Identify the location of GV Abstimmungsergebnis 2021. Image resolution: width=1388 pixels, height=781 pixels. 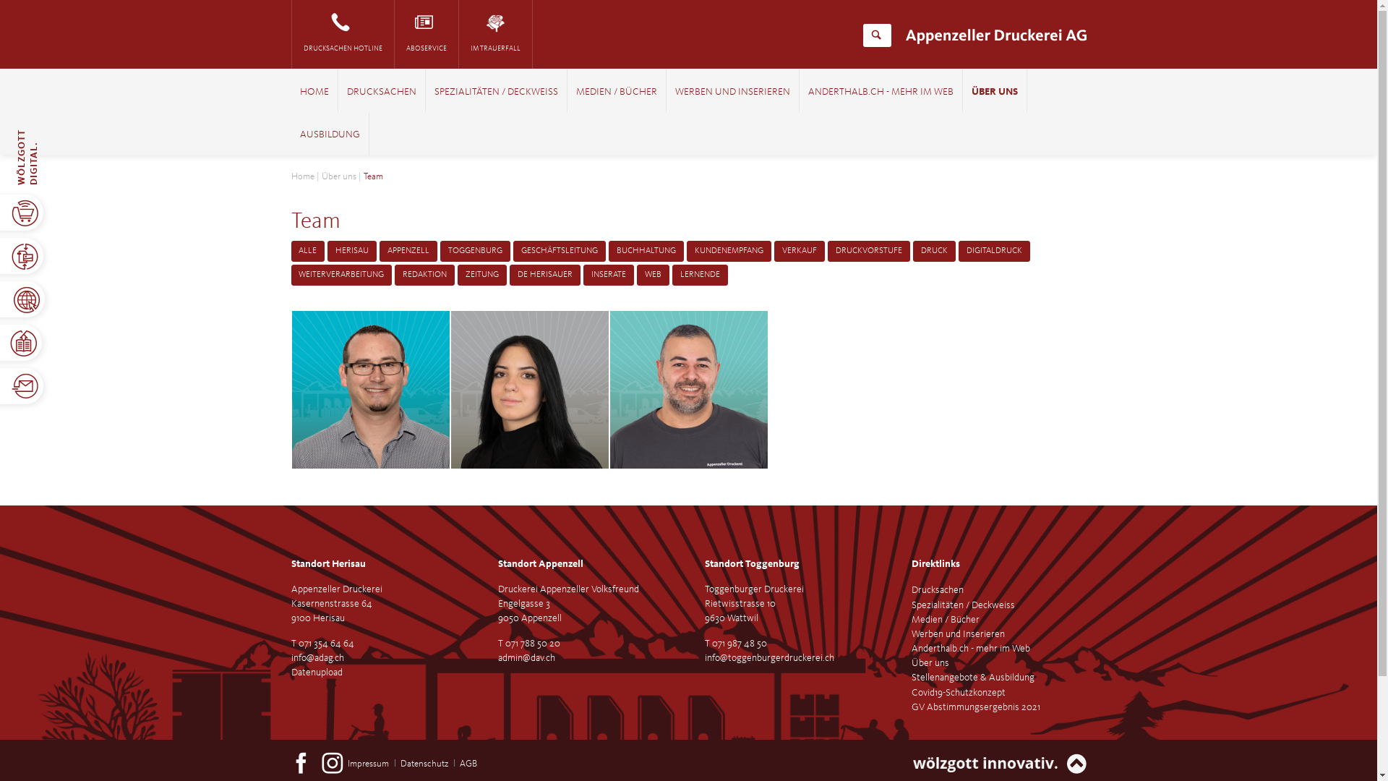
(975, 707).